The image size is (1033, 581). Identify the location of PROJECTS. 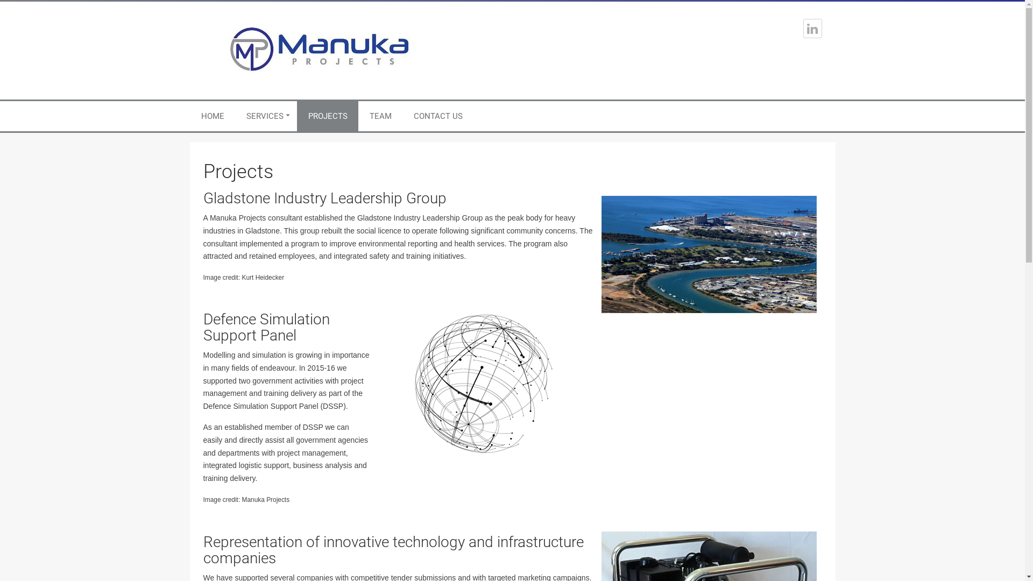
(327, 116).